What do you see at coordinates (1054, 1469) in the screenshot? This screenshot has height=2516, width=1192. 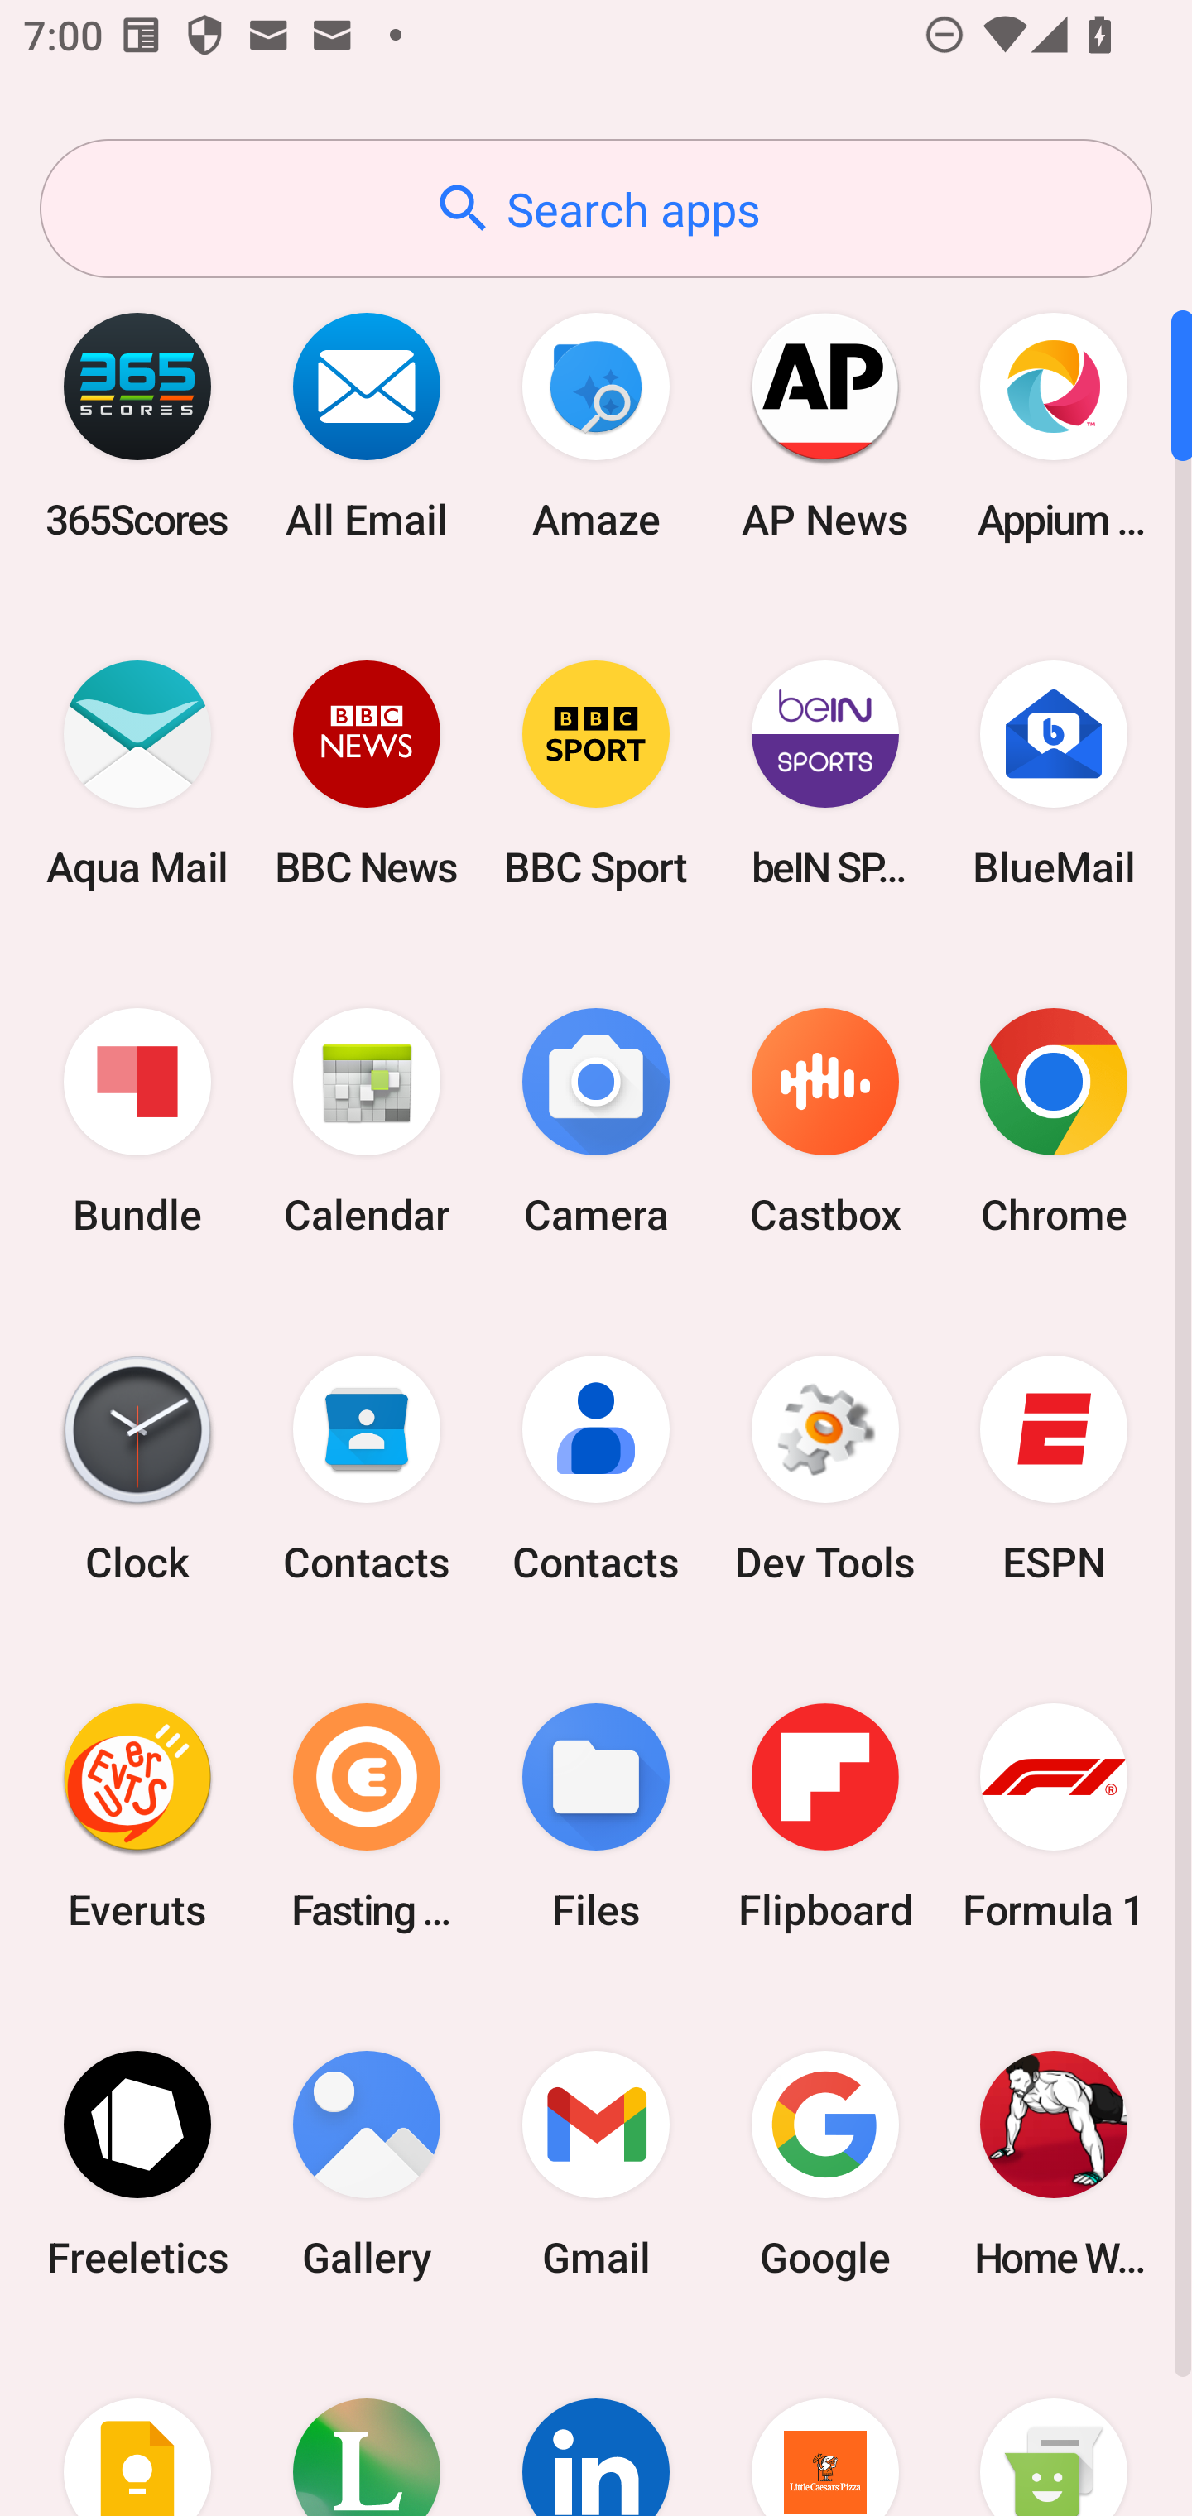 I see `ESPN` at bounding box center [1054, 1469].